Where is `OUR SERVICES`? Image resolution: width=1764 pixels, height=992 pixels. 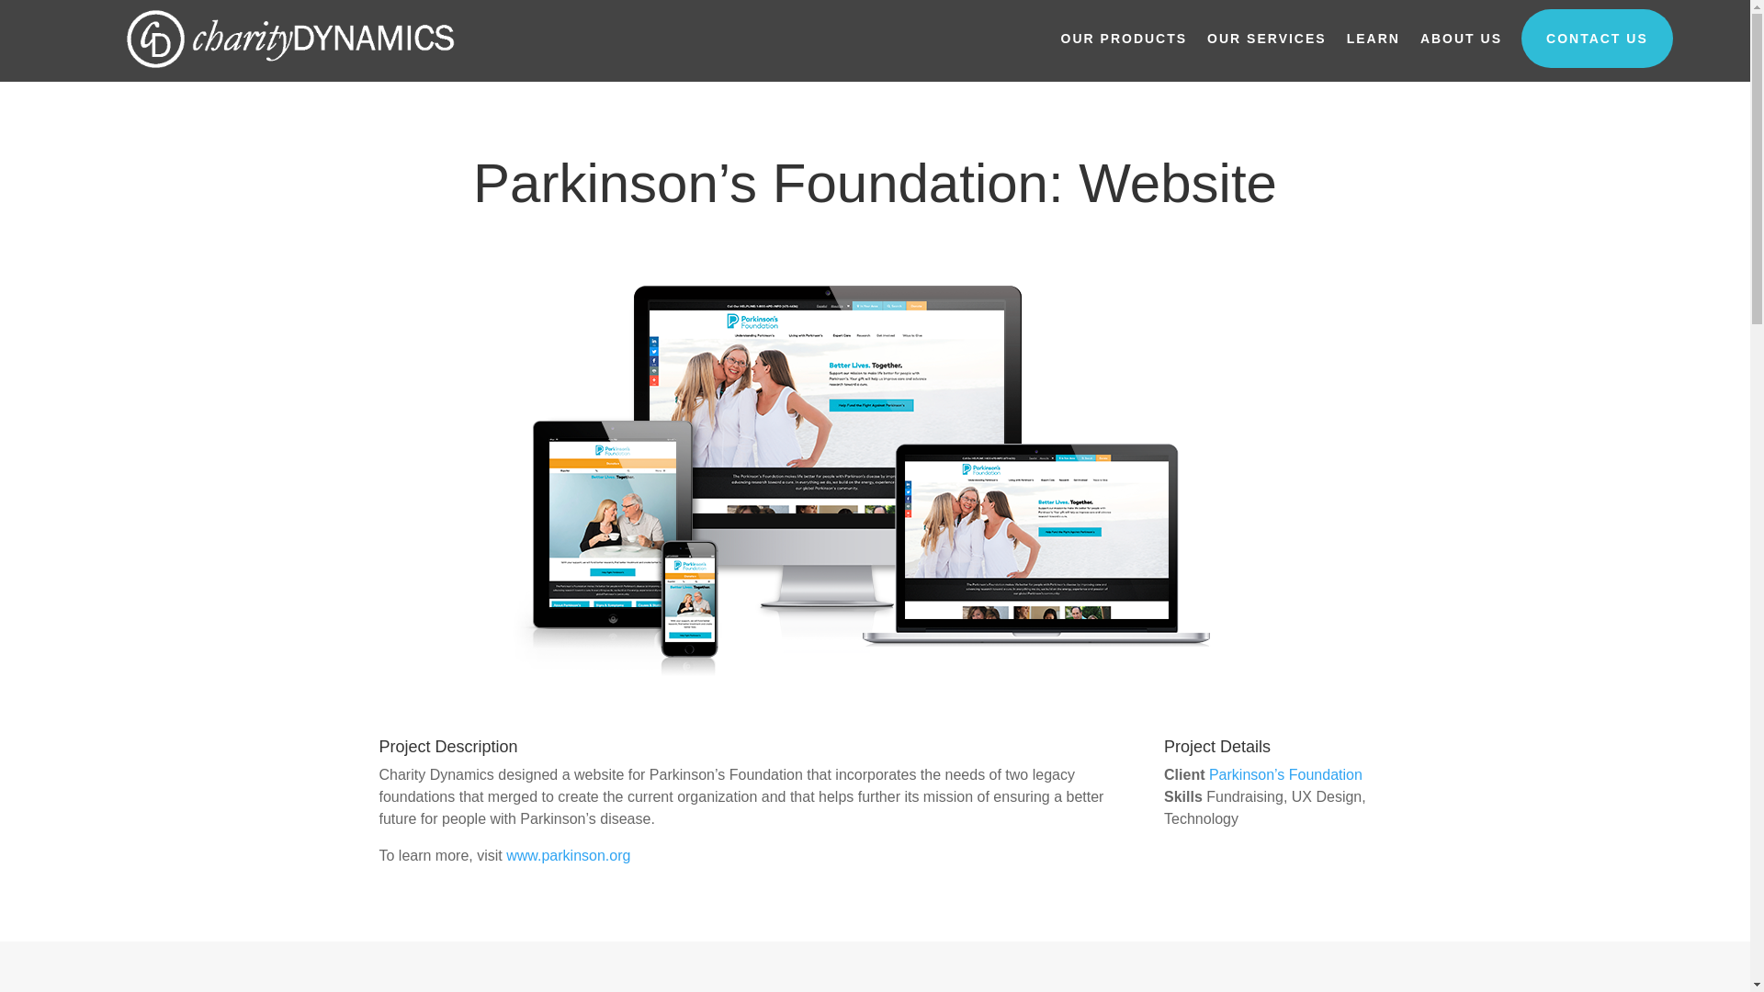
OUR SERVICES is located at coordinates (1266, 39).